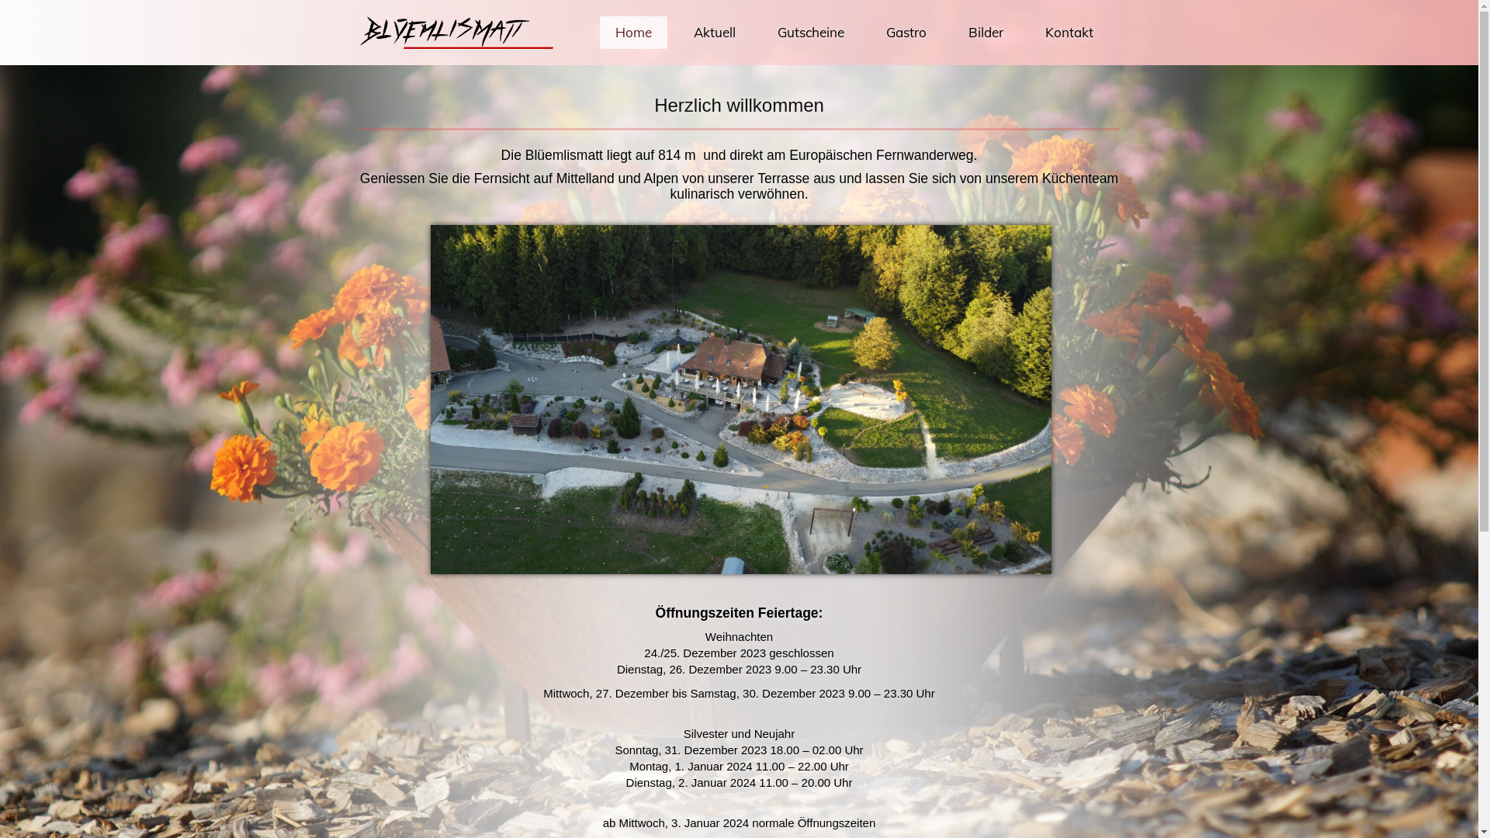 The width and height of the screenshot is (1490, 838). I want to click on Gutscheine, so click(811, 33).